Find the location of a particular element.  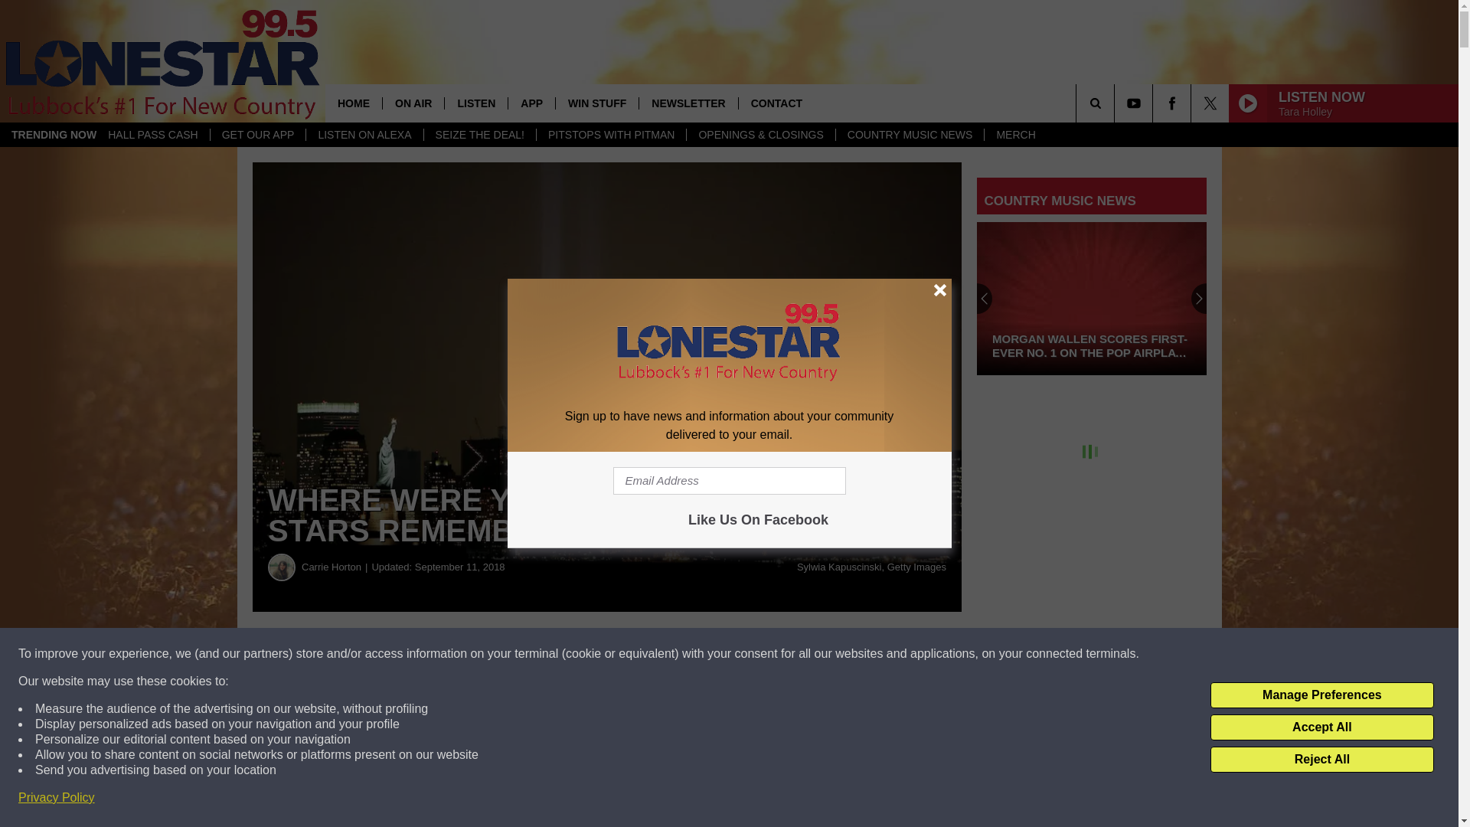

Privacy Policy is located at coordinates (57, 798).